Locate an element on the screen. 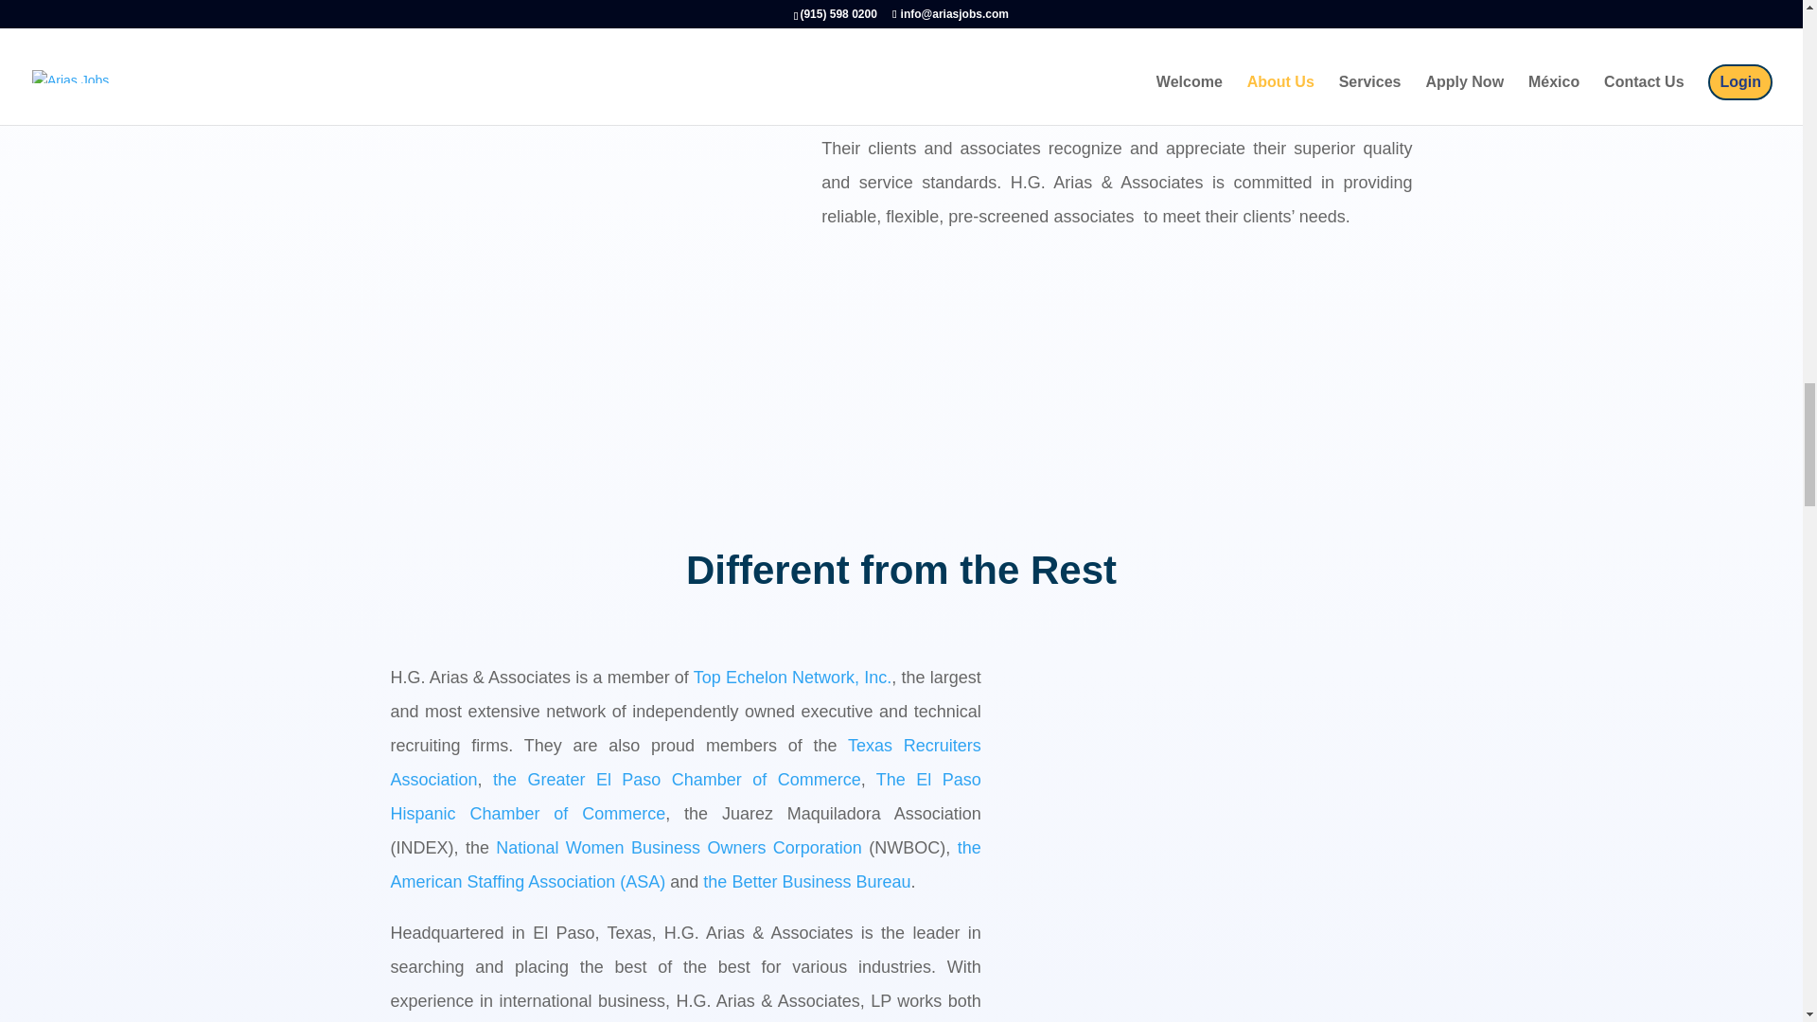  The El Paso Hispanic Chamber of Commerce is located at coordinates (685, 797).